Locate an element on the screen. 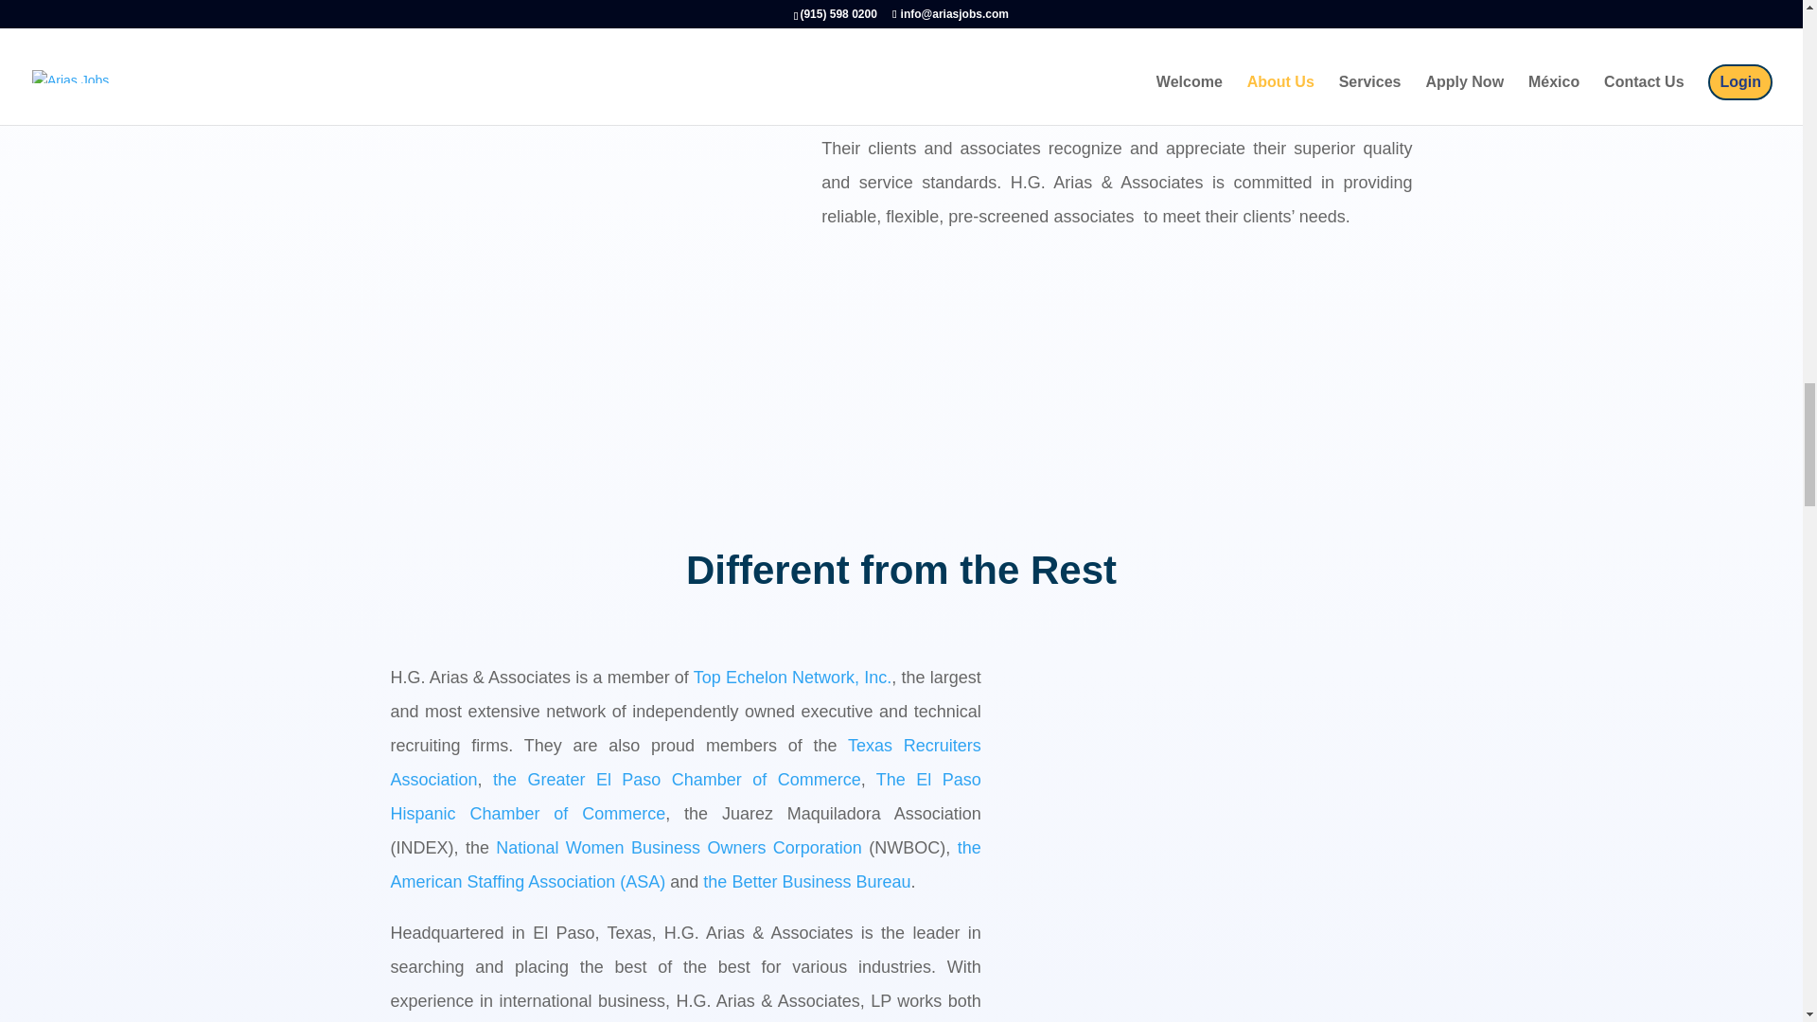  The El Paso Hispanic Chamber of Commerce is located at coordinates (685, 797).